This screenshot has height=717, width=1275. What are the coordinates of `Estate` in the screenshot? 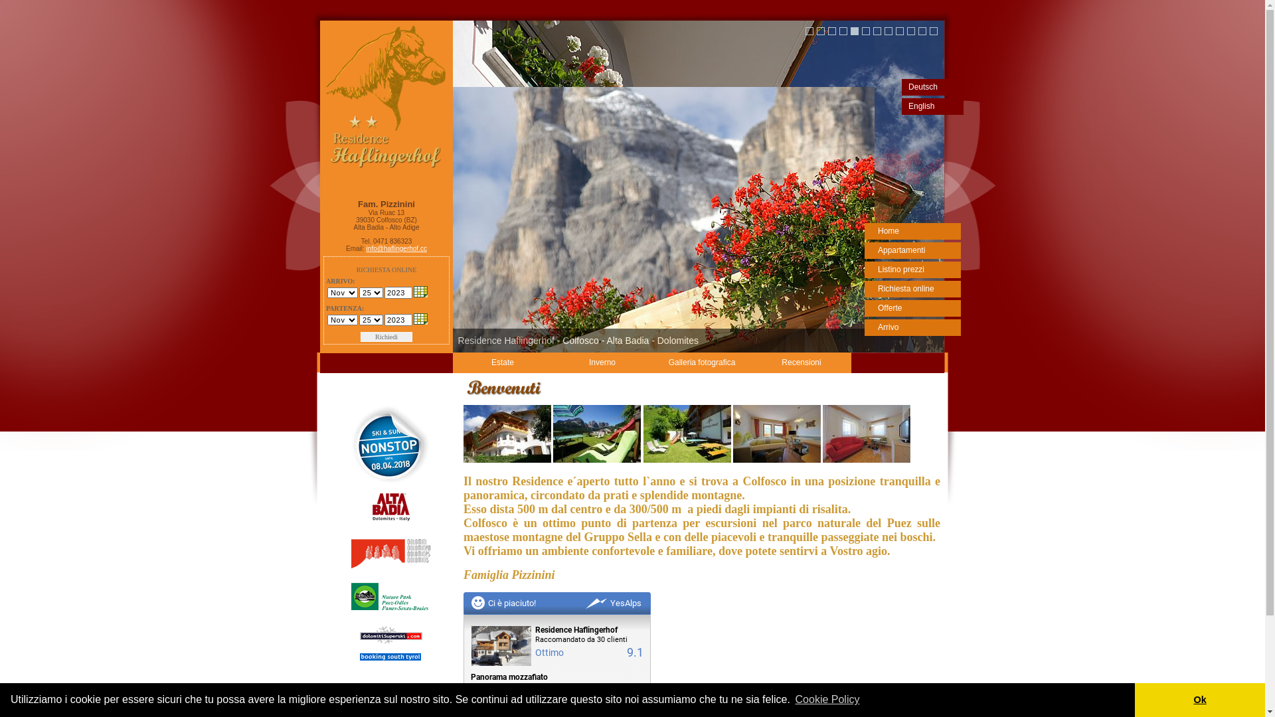 It's located at (503, 362).